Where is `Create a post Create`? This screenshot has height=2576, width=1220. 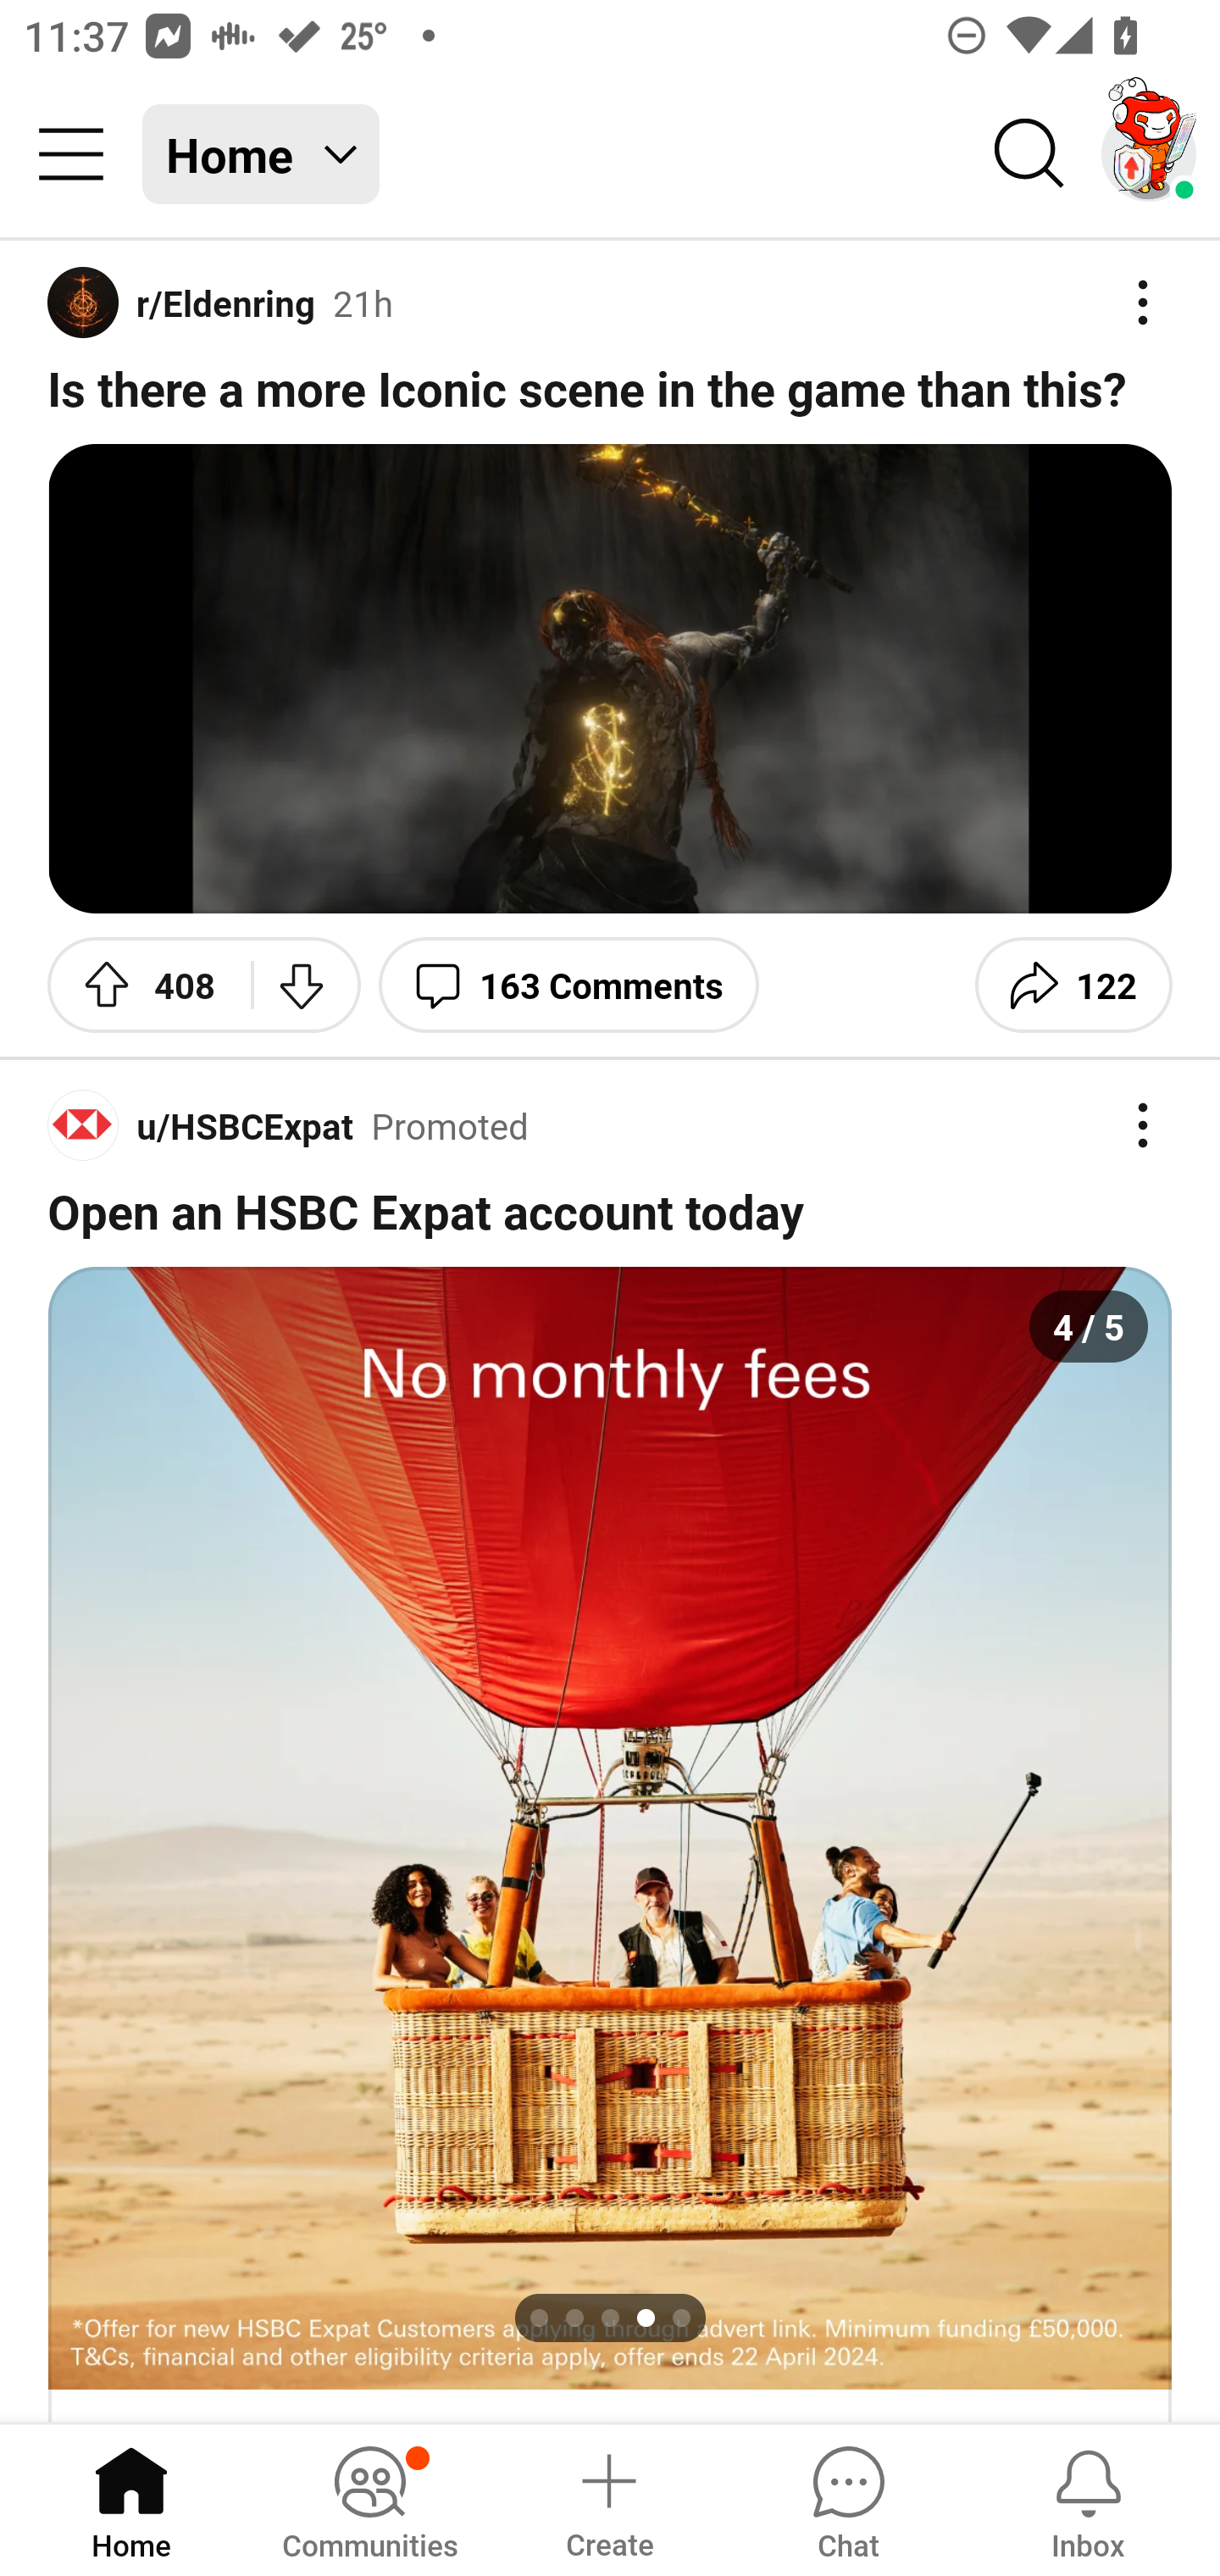 Create a post Create is located at coordinates (608, 2498).